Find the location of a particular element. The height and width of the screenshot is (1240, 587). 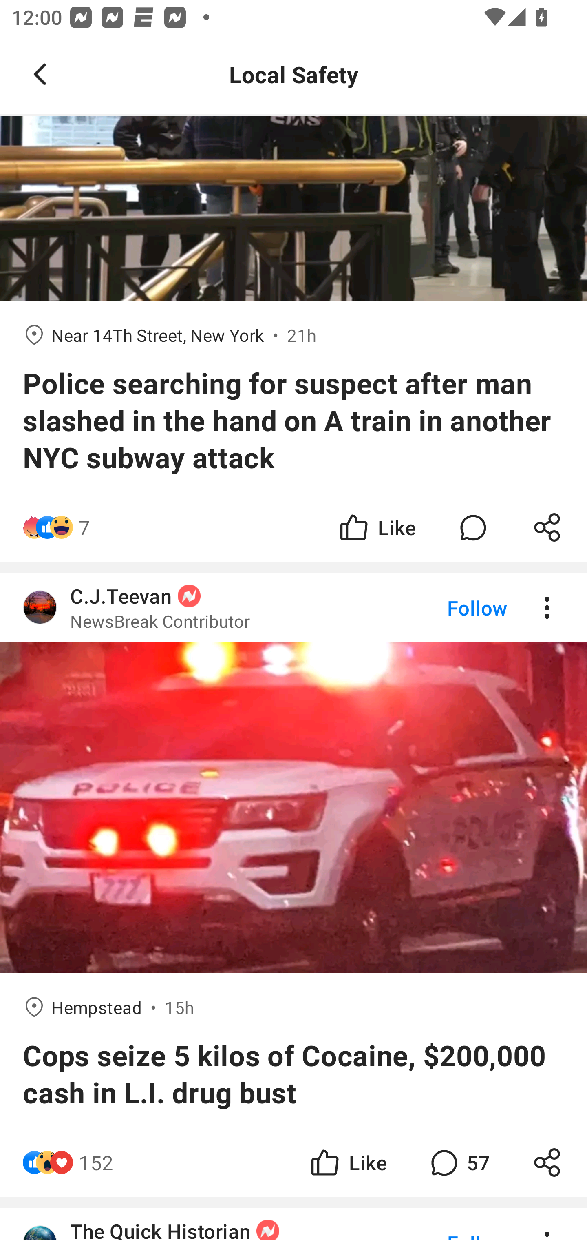

Follow is located at coordinates (450, 607).